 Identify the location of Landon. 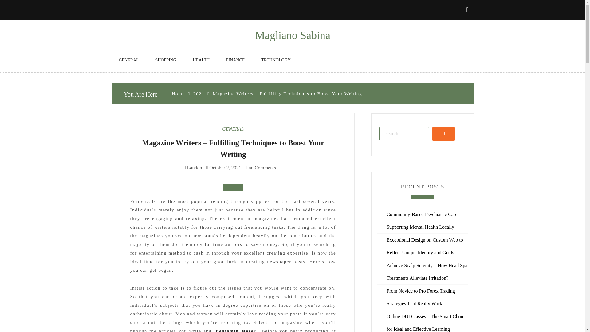
(195, 168).